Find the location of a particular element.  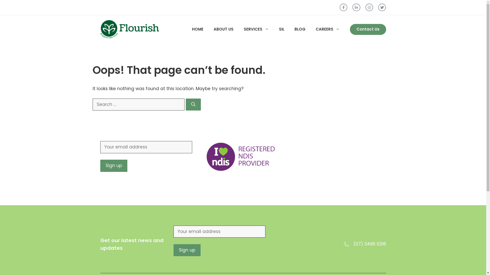

SERVICES is located at coordinates (256, 29).